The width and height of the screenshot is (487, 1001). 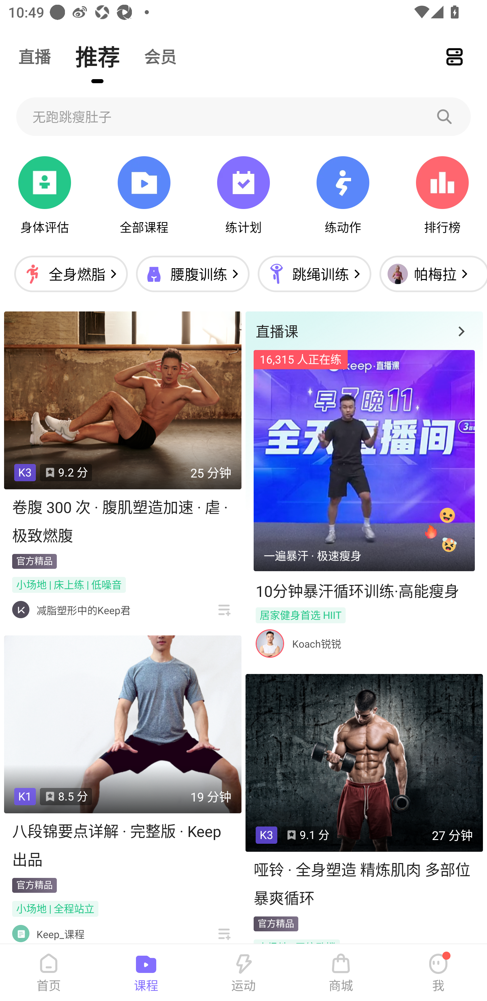 I want to click on 运动, so click(x=243, y=973).